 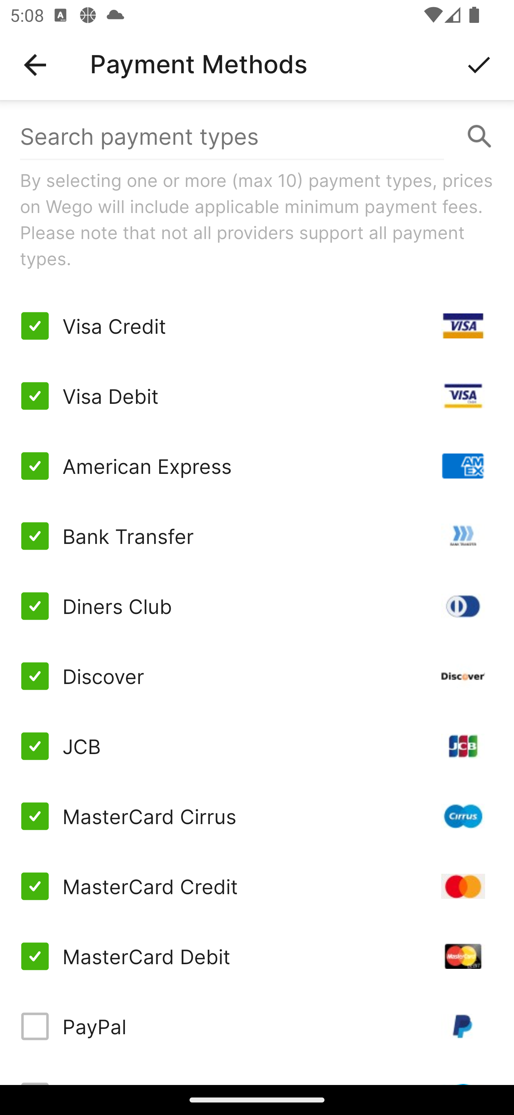 I want to click on Search payment types , so click(x=257, y=137).